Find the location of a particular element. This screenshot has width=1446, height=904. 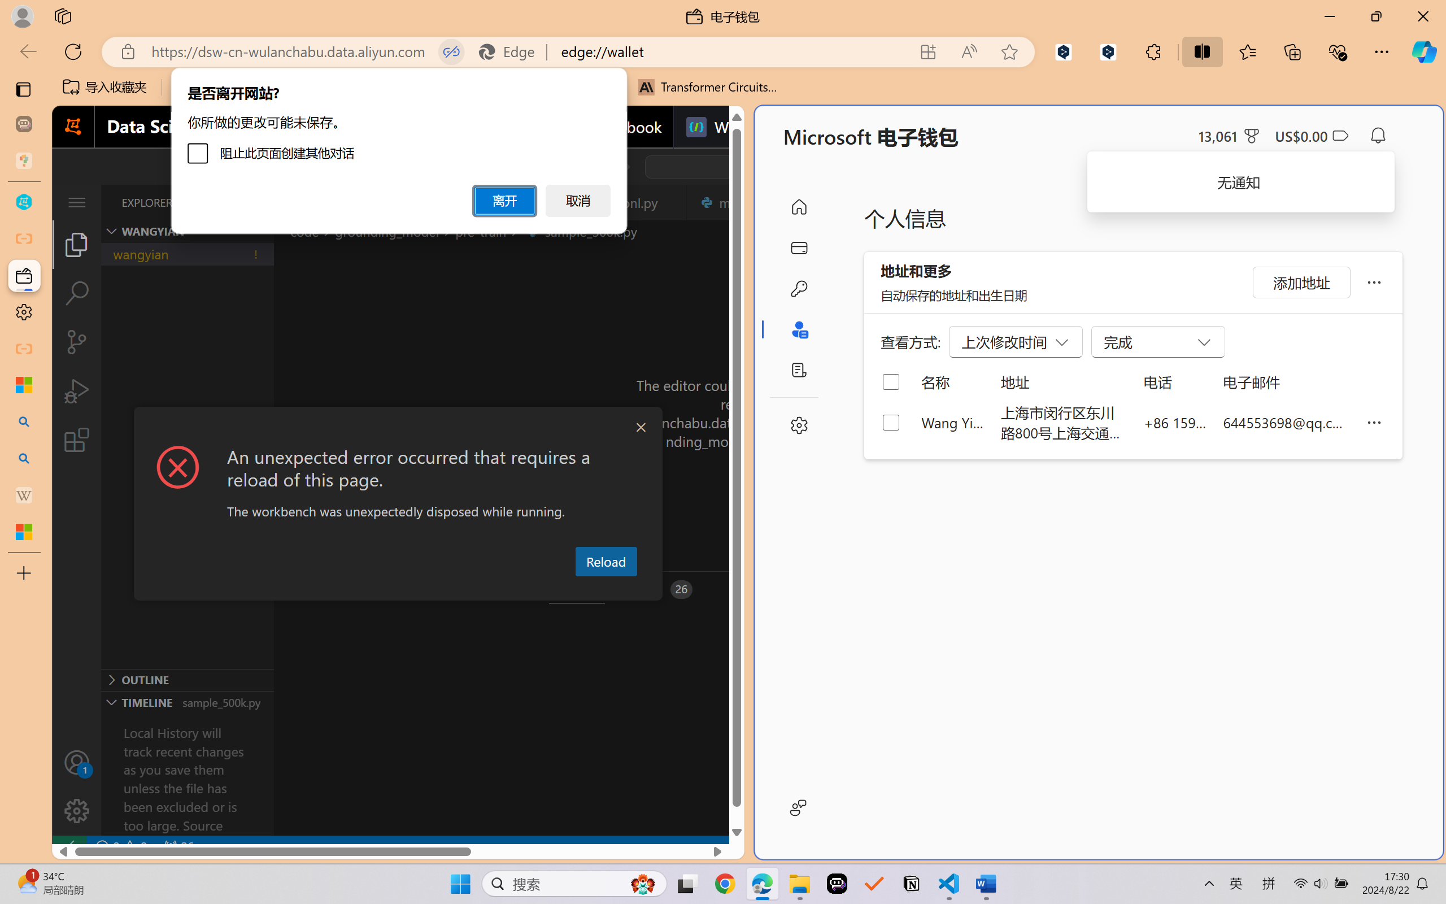

+86 159 0032 4640 is located at coordinates (1175, 422).